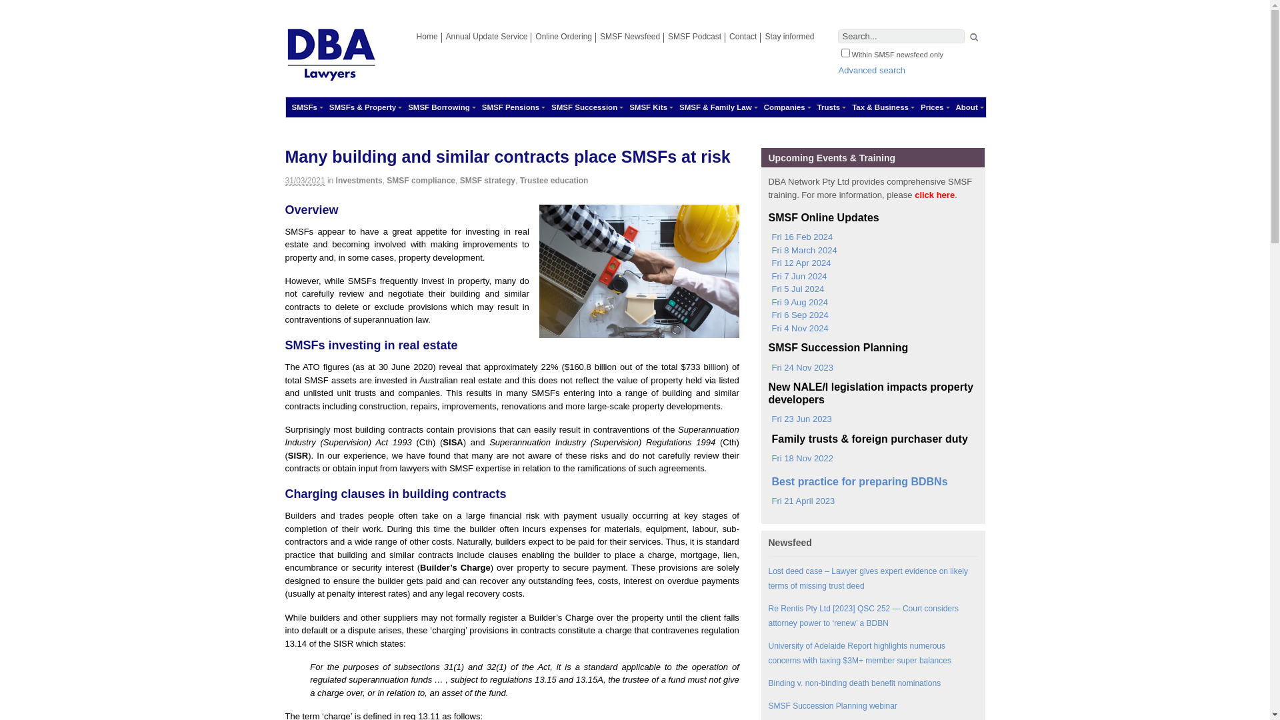  I want to click on Companies, so click(785, 107).